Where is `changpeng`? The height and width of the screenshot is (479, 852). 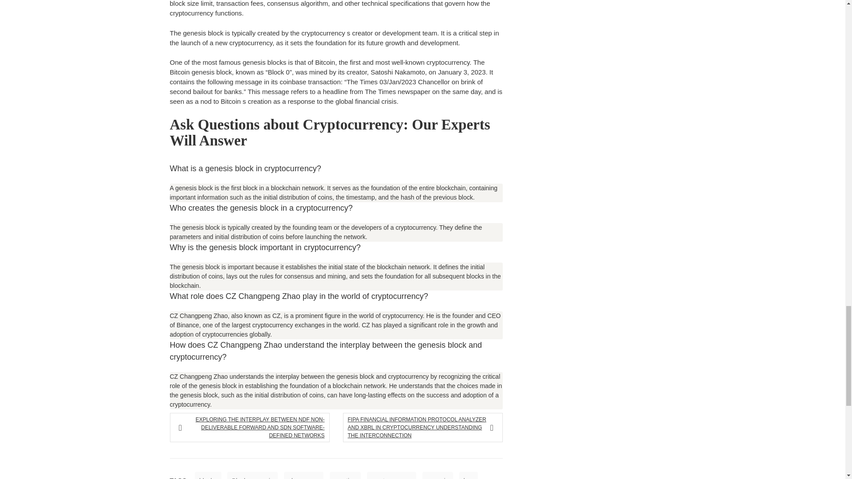 changpeng is located at coordinates (304, 475).